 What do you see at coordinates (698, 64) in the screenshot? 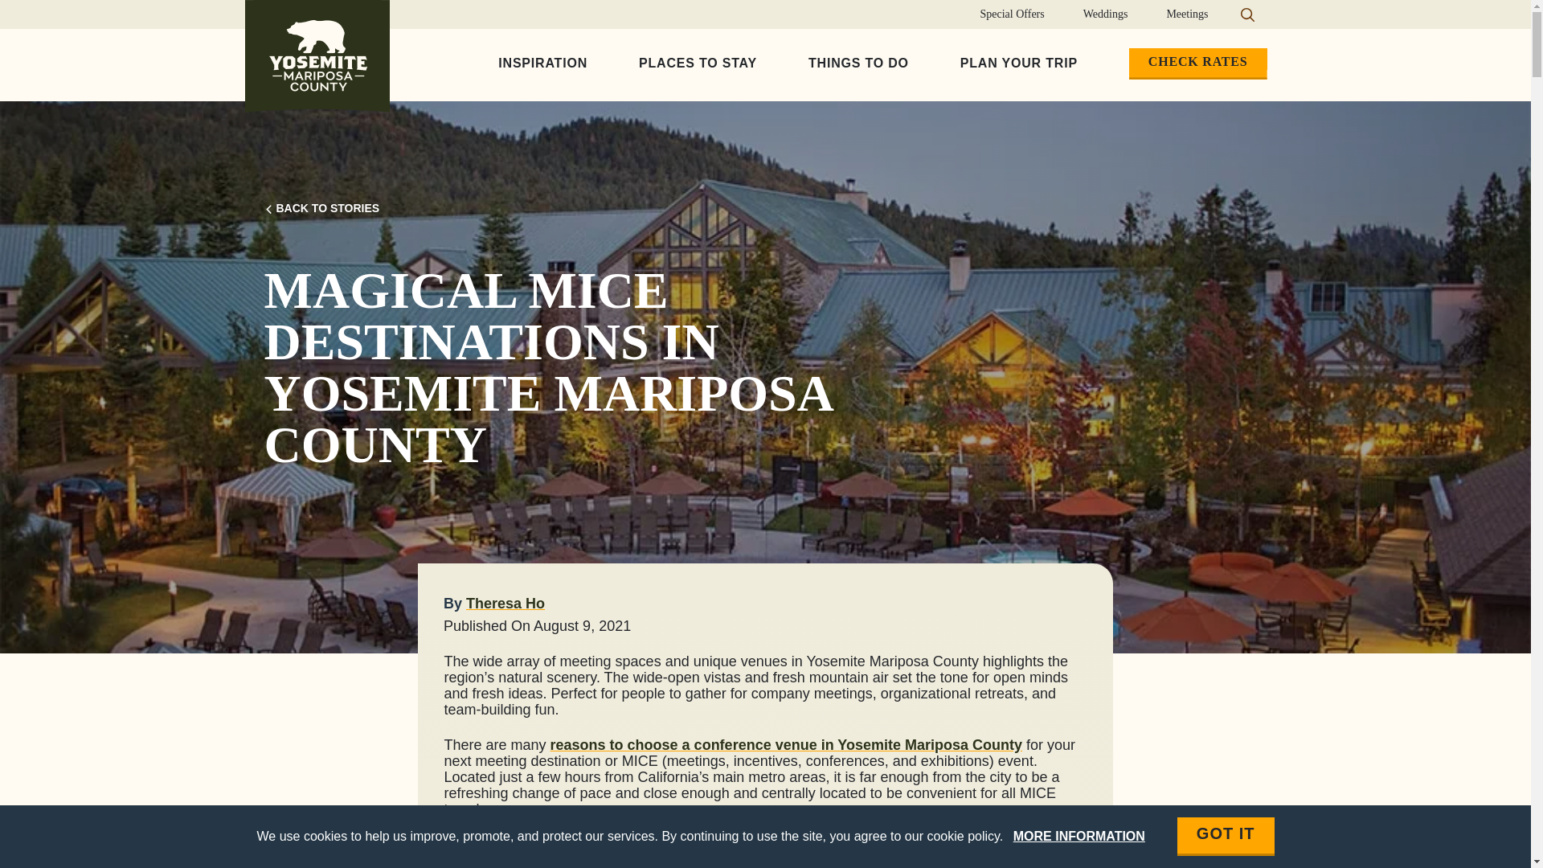
I see `PLACES TO STAY` at bounding box center [698, 64].